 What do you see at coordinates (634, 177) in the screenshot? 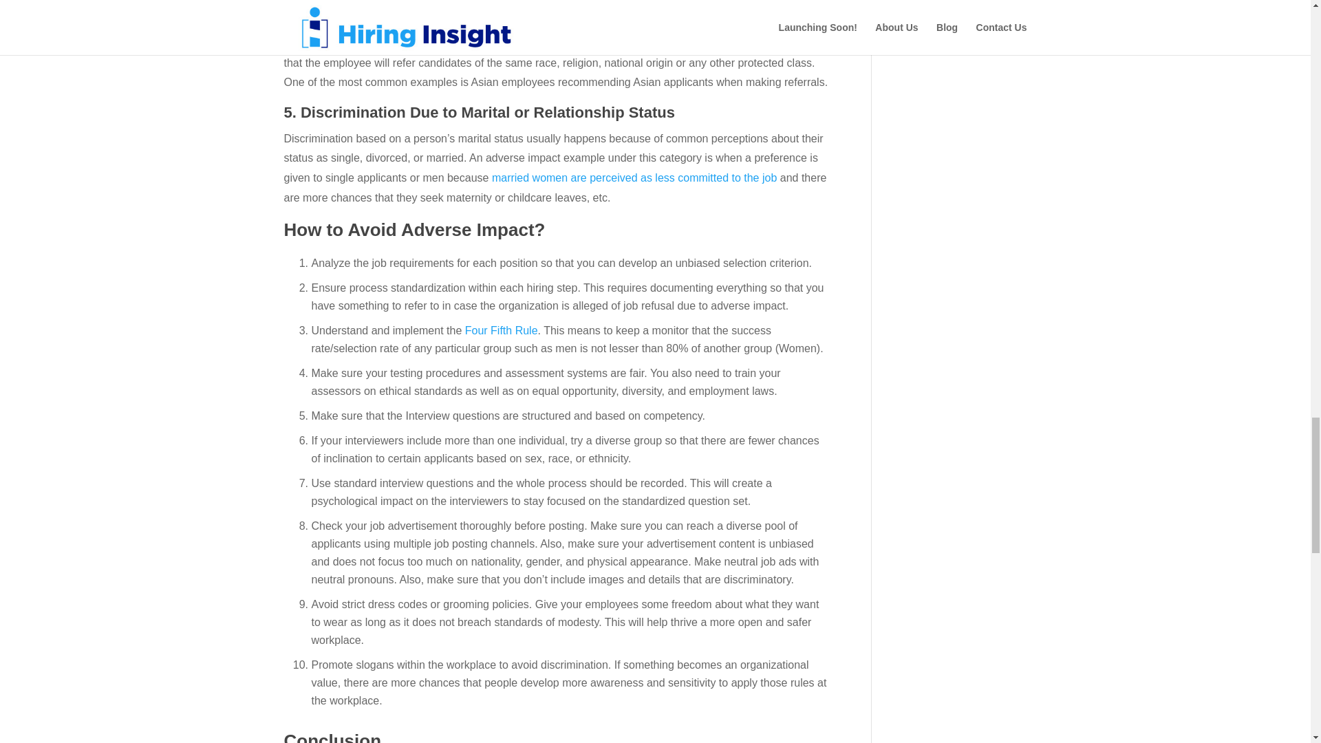
I see `married women are perceived as less committed to the job` at bounding box center [634, 177].